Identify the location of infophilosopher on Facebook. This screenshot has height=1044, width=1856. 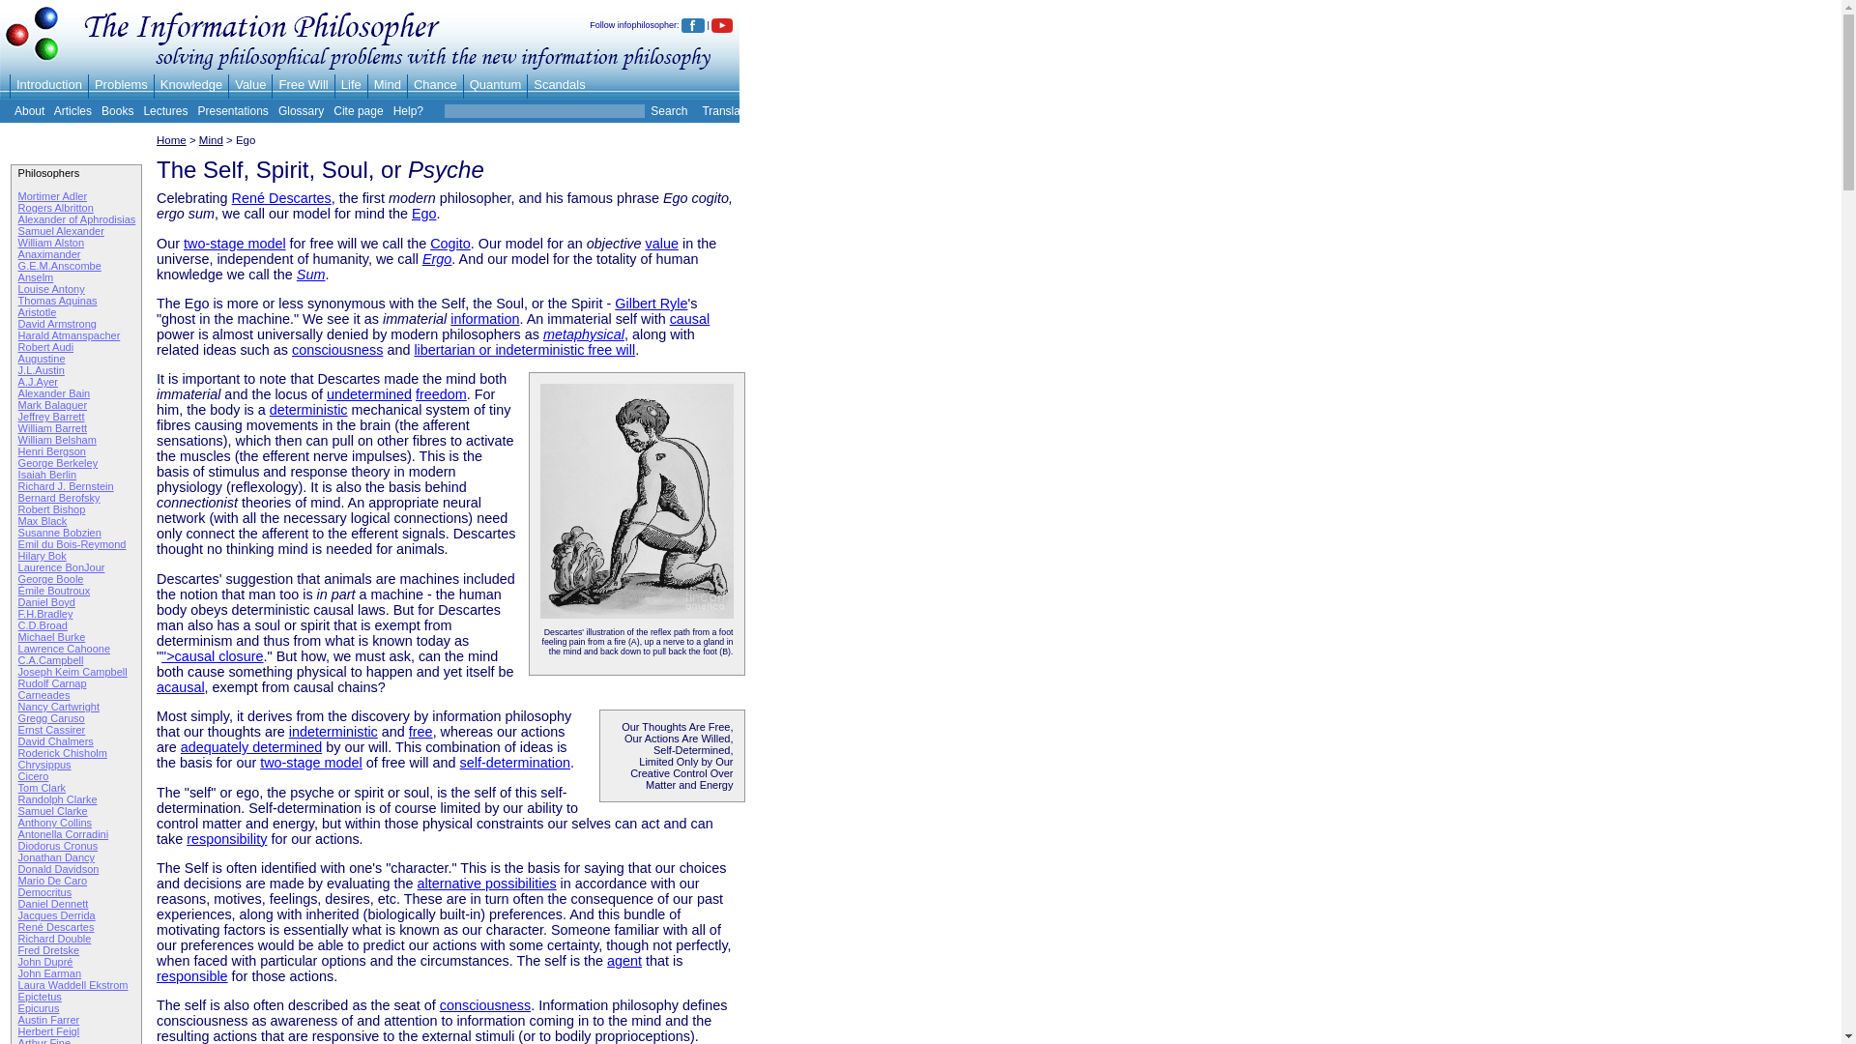
(692, 25).